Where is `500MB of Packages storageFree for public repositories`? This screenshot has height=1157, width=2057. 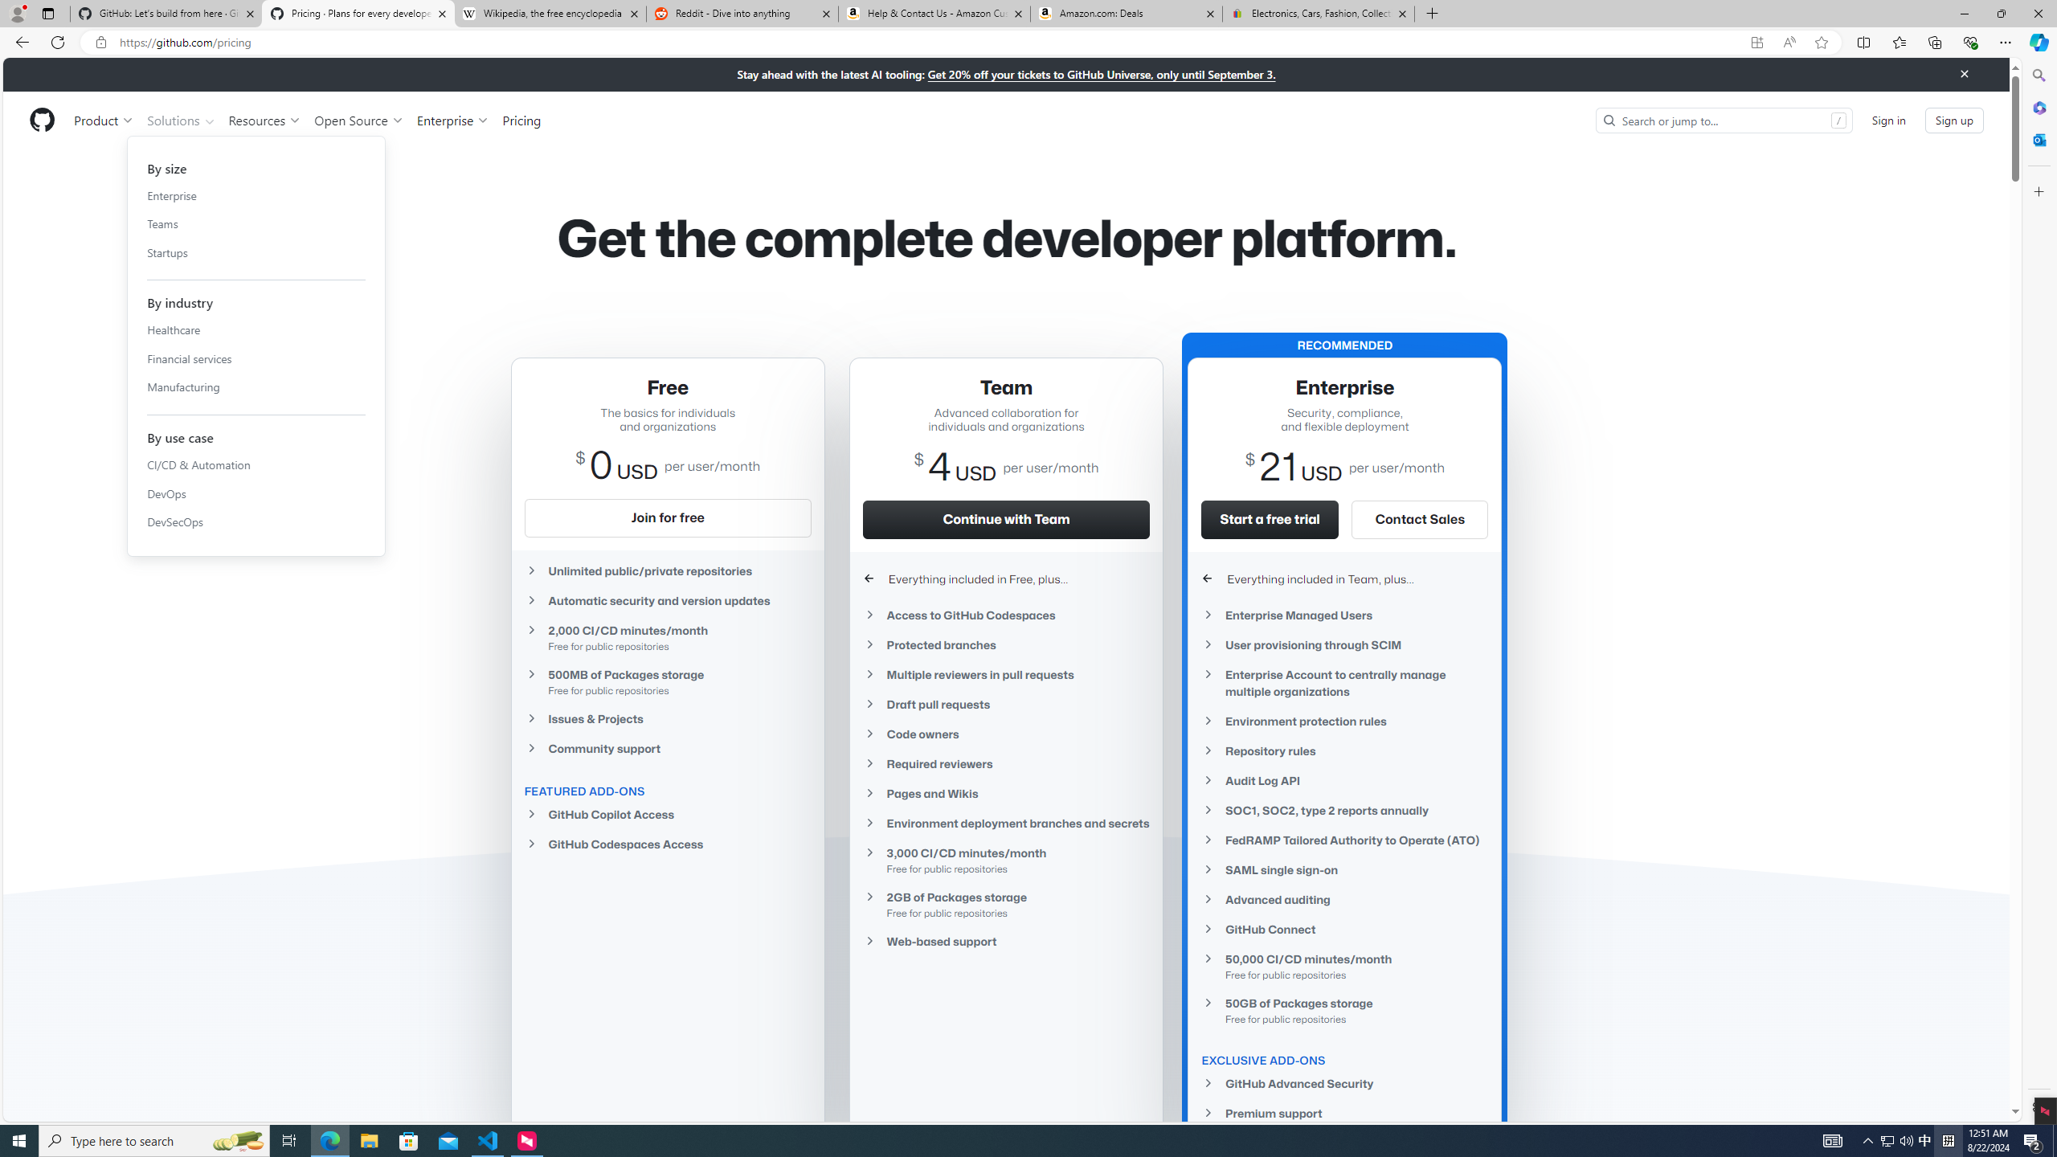 500MB of Packages storageFree for public repositories is located at coordinates (669, 681).